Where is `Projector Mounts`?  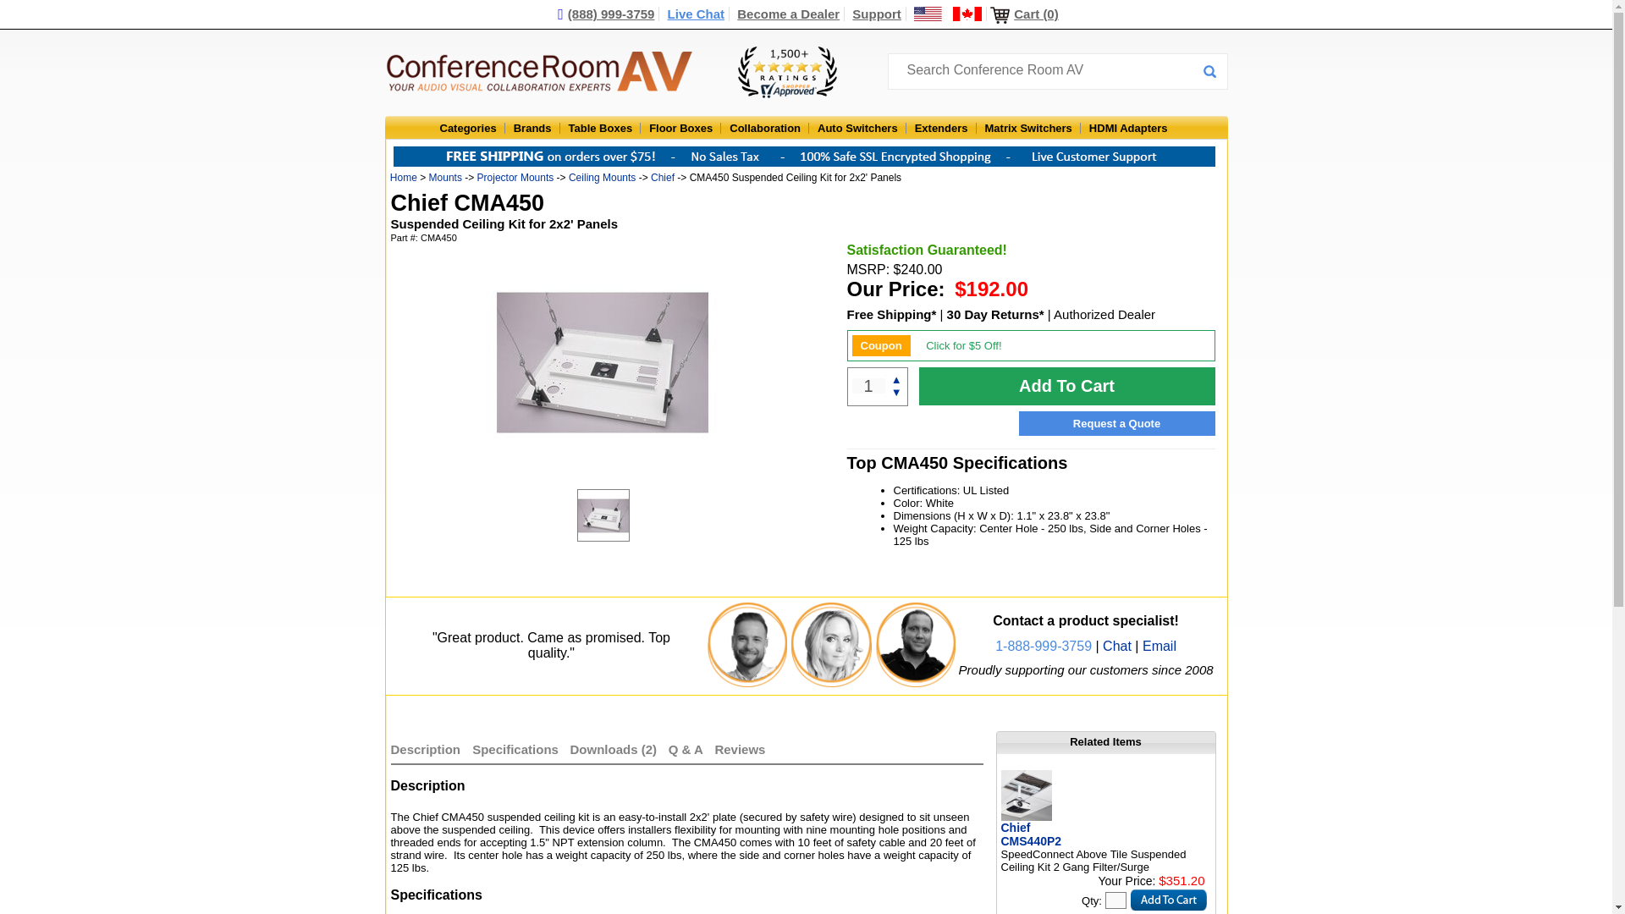 Projector Mounts is located at coordinates (515, 178).